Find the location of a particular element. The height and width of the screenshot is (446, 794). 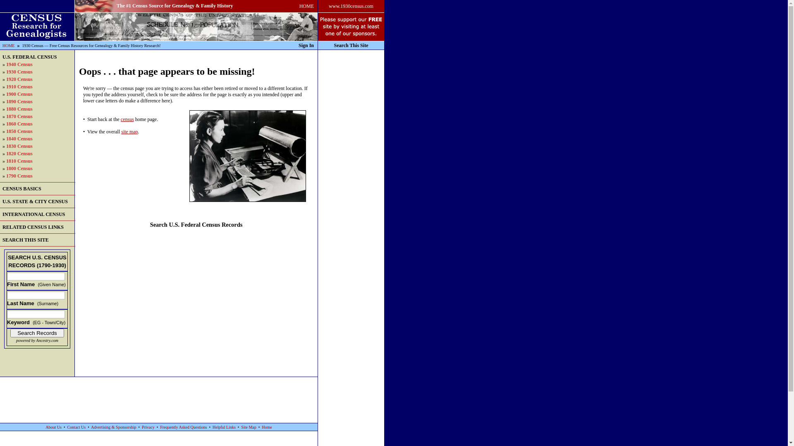

Frequently Asked Questions is located at coordinates (184, 427).